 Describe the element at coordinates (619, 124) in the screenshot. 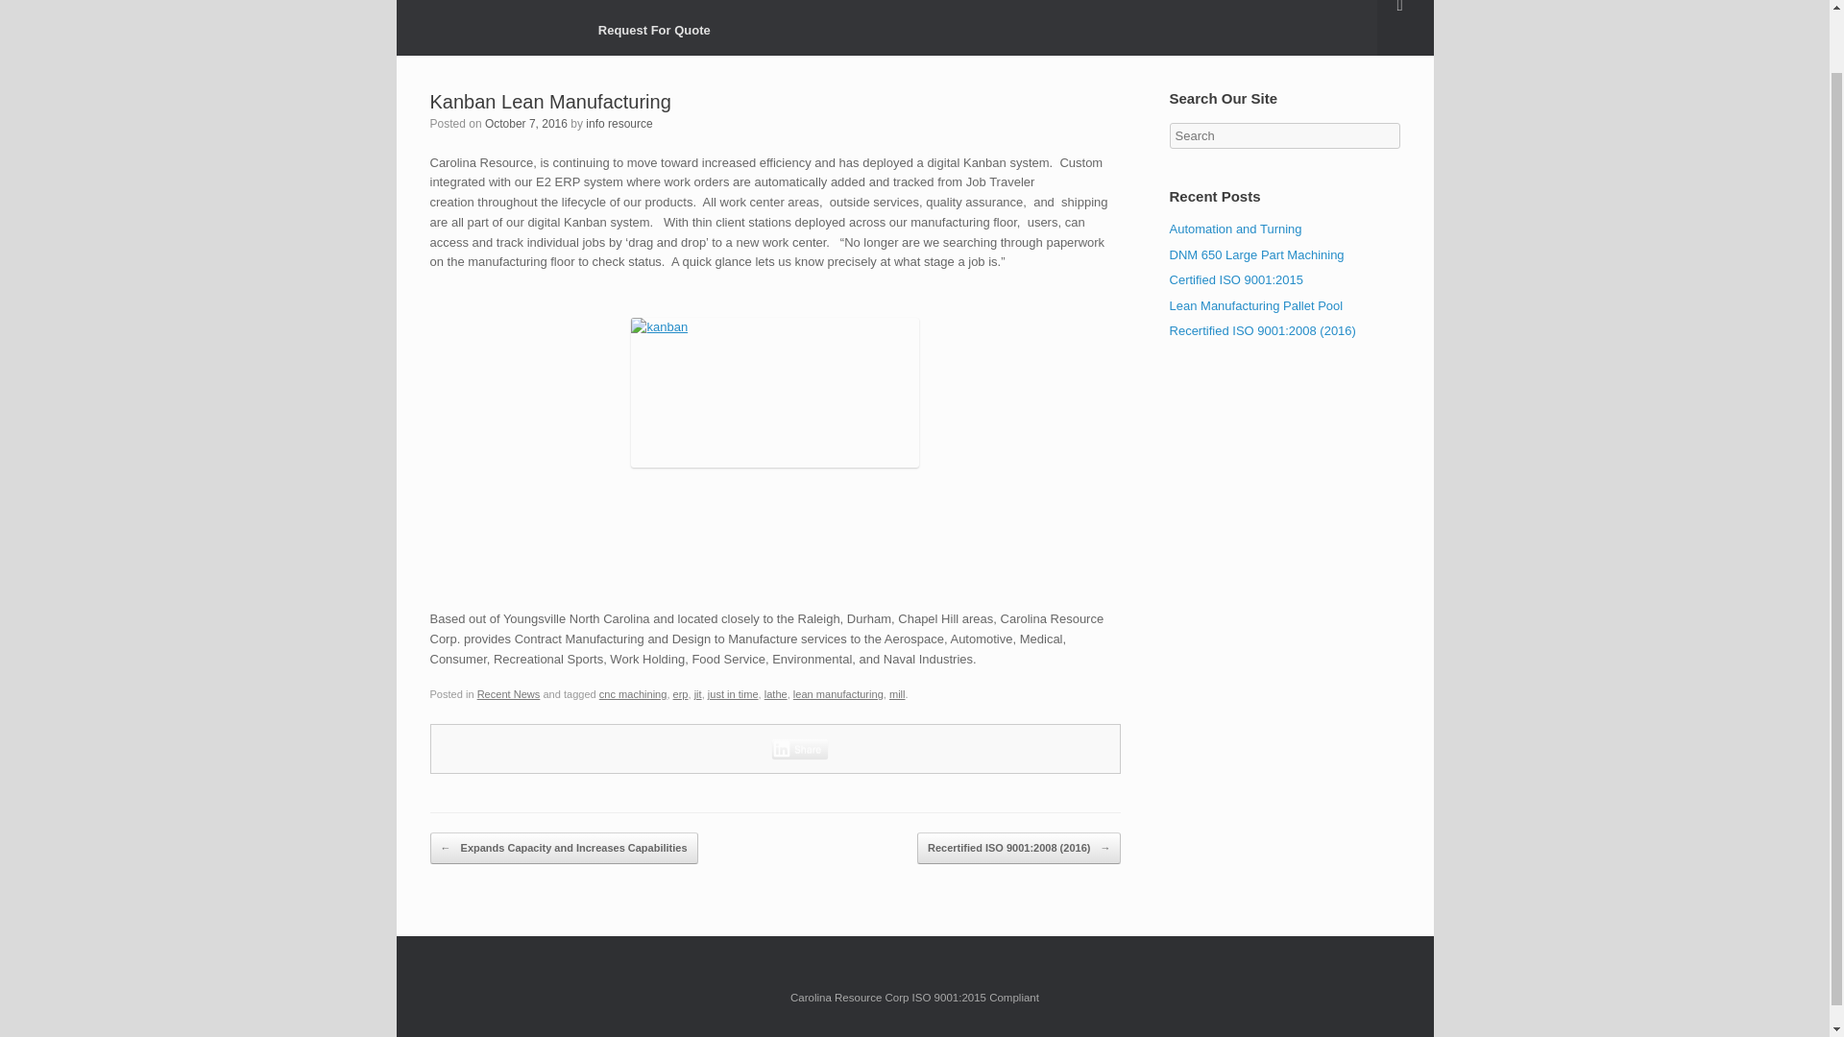

I see `View all posts by info resource` at that location.